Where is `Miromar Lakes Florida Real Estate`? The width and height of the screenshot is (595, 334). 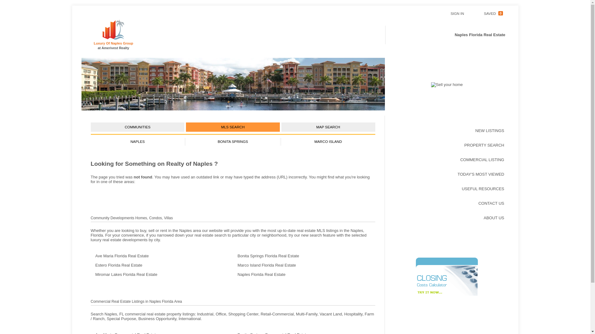 Miromar Lakes Florida Real Estate is located at coordinates (447, 218).